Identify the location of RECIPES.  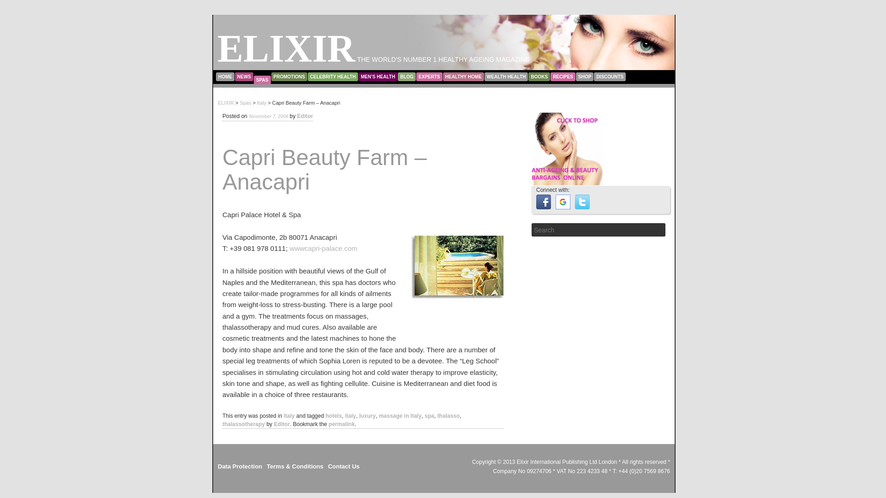
(563, 76).